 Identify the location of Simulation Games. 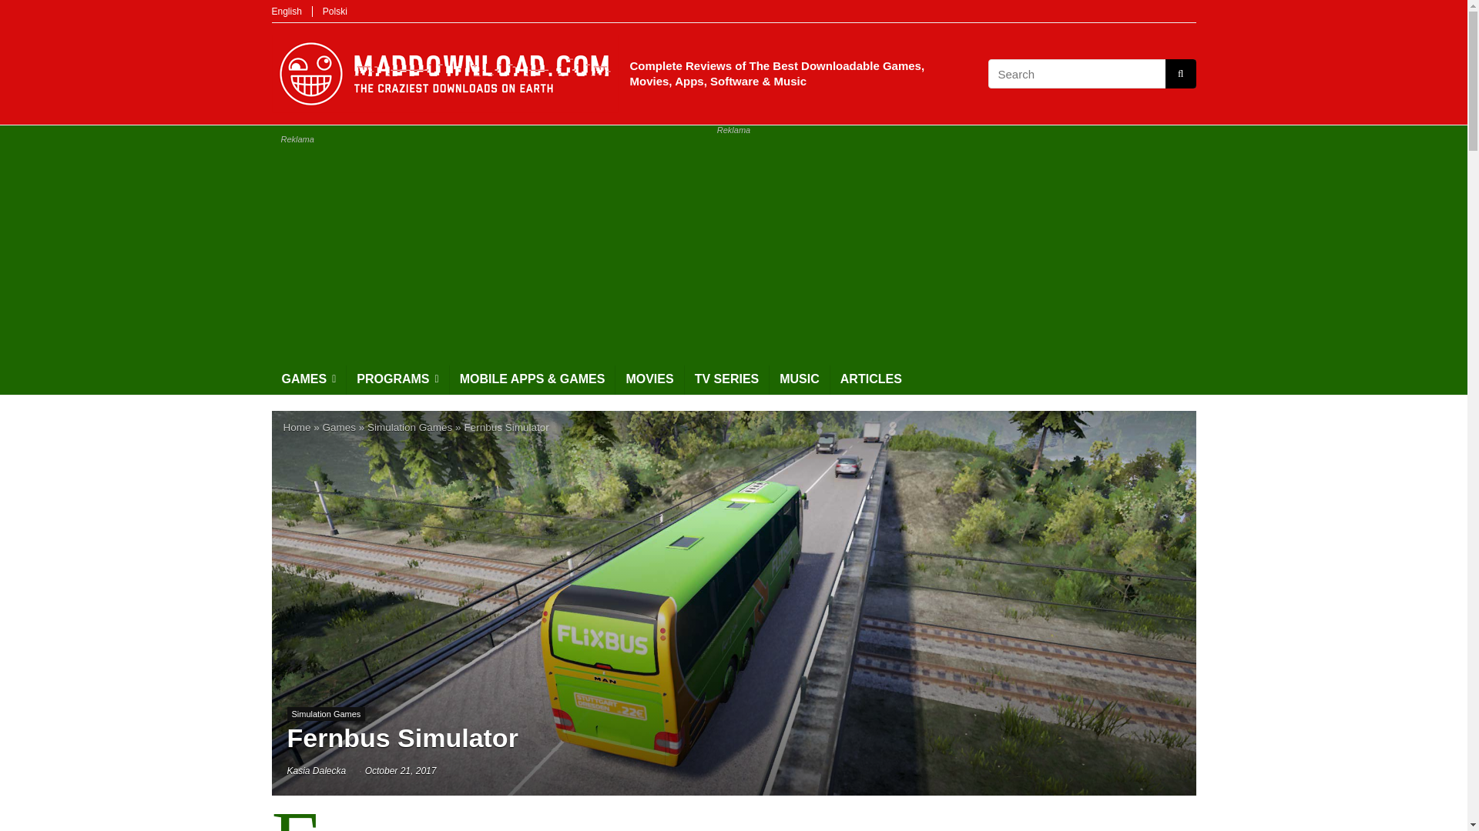
(410, 426).